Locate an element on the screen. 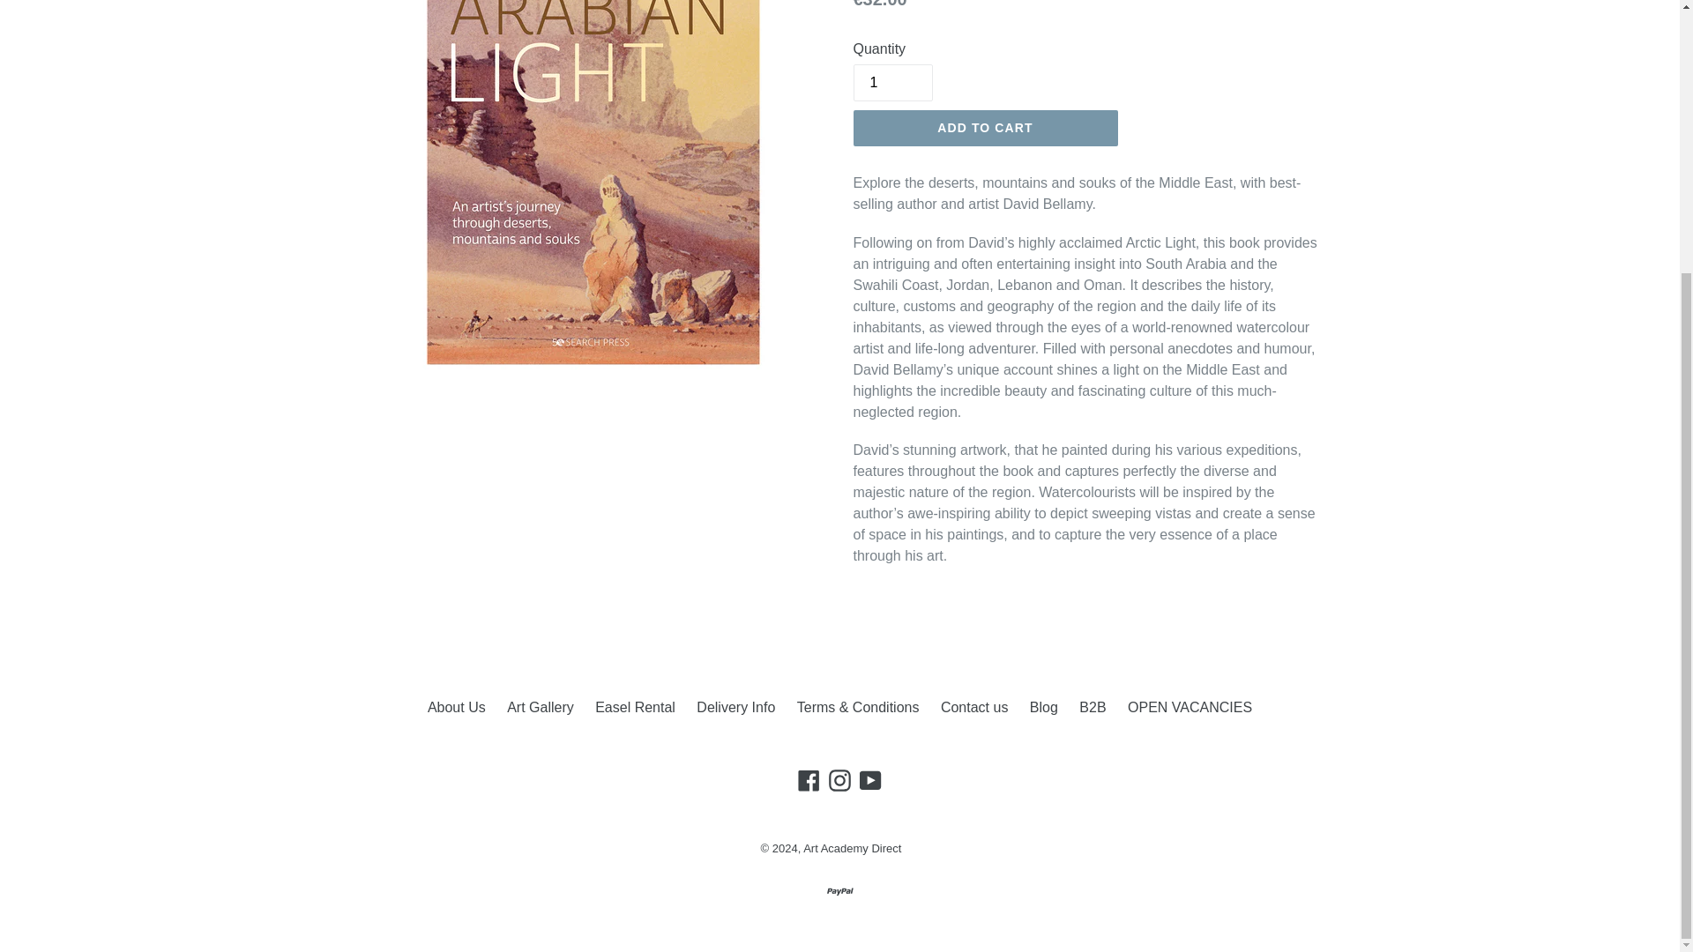 This screenshot has height=952, width=1693. Art Academy Direct on YouTube is located at coordinates (869, 779).